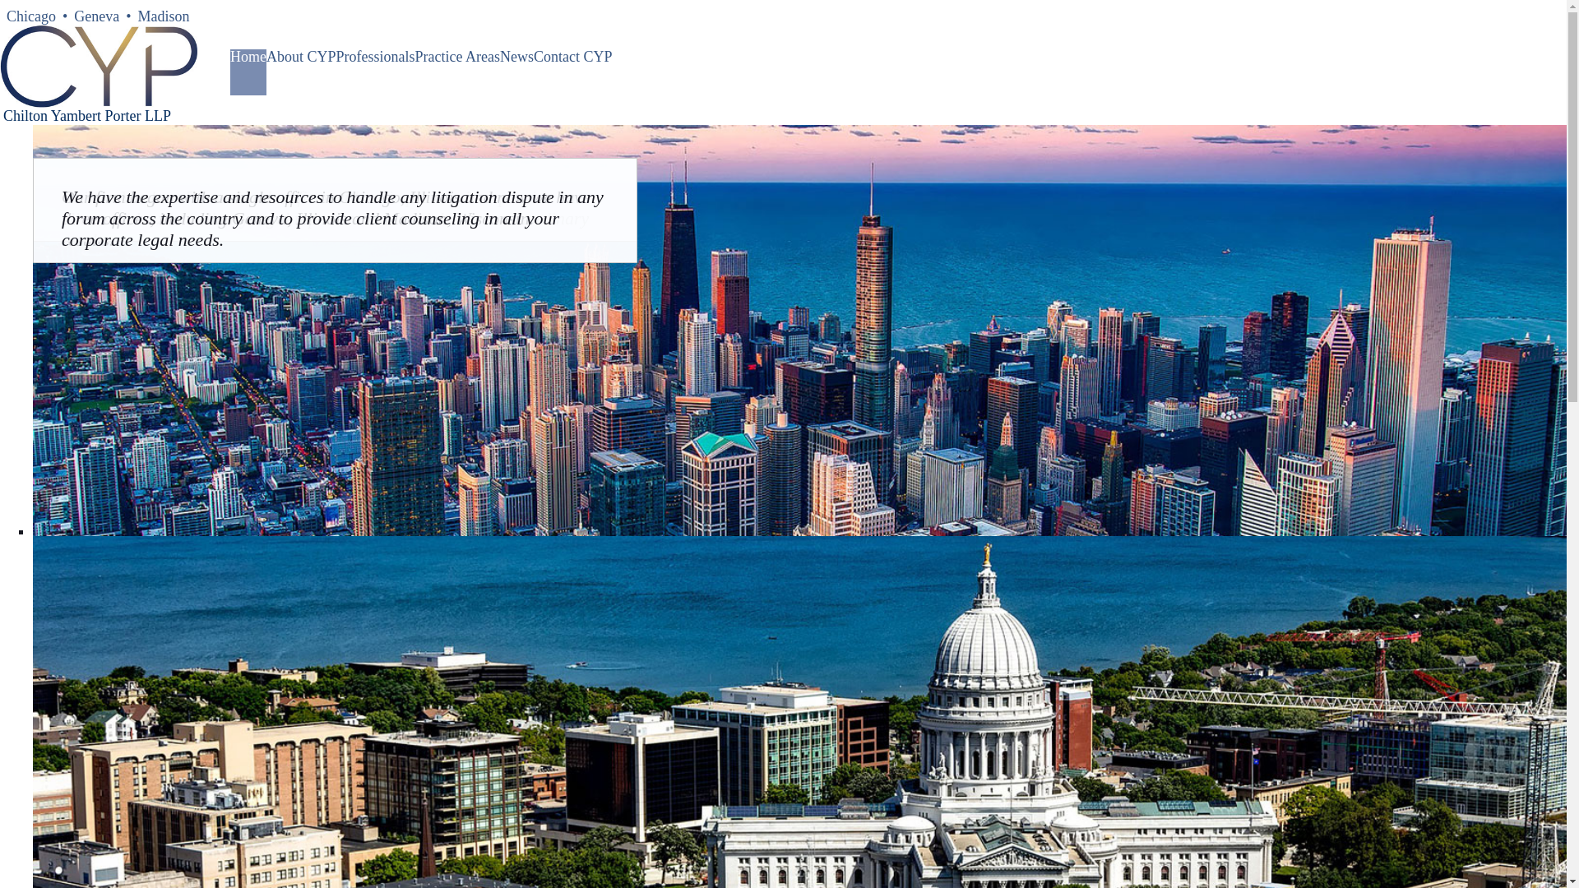 Image resolution: width=1579 pixels, height=888 pixels. I want to click on Chilton Yambert Porter LLP - Law Firm, so click(99, 66).